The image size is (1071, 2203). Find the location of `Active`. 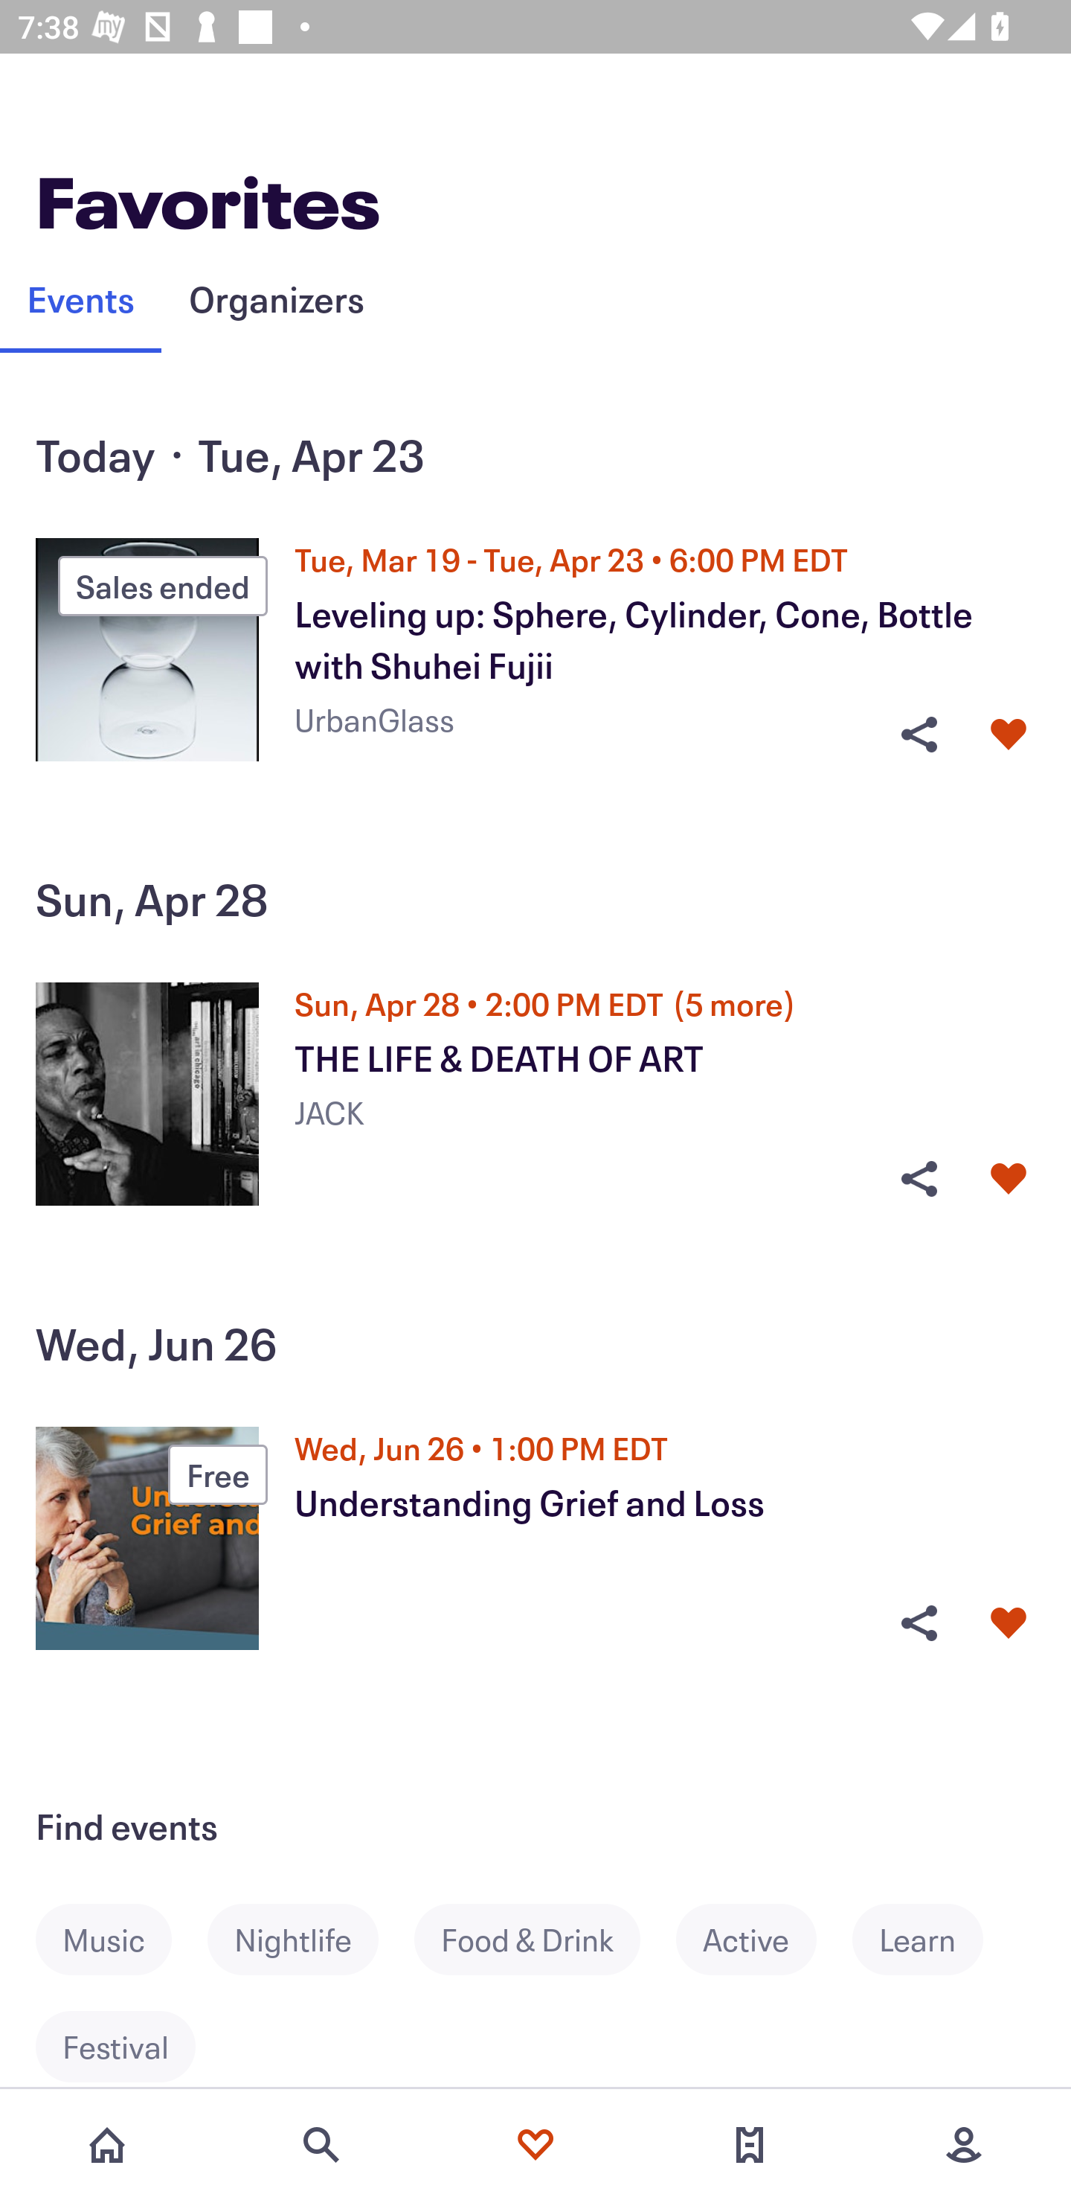

Active is located at coordinates (764, 1940).